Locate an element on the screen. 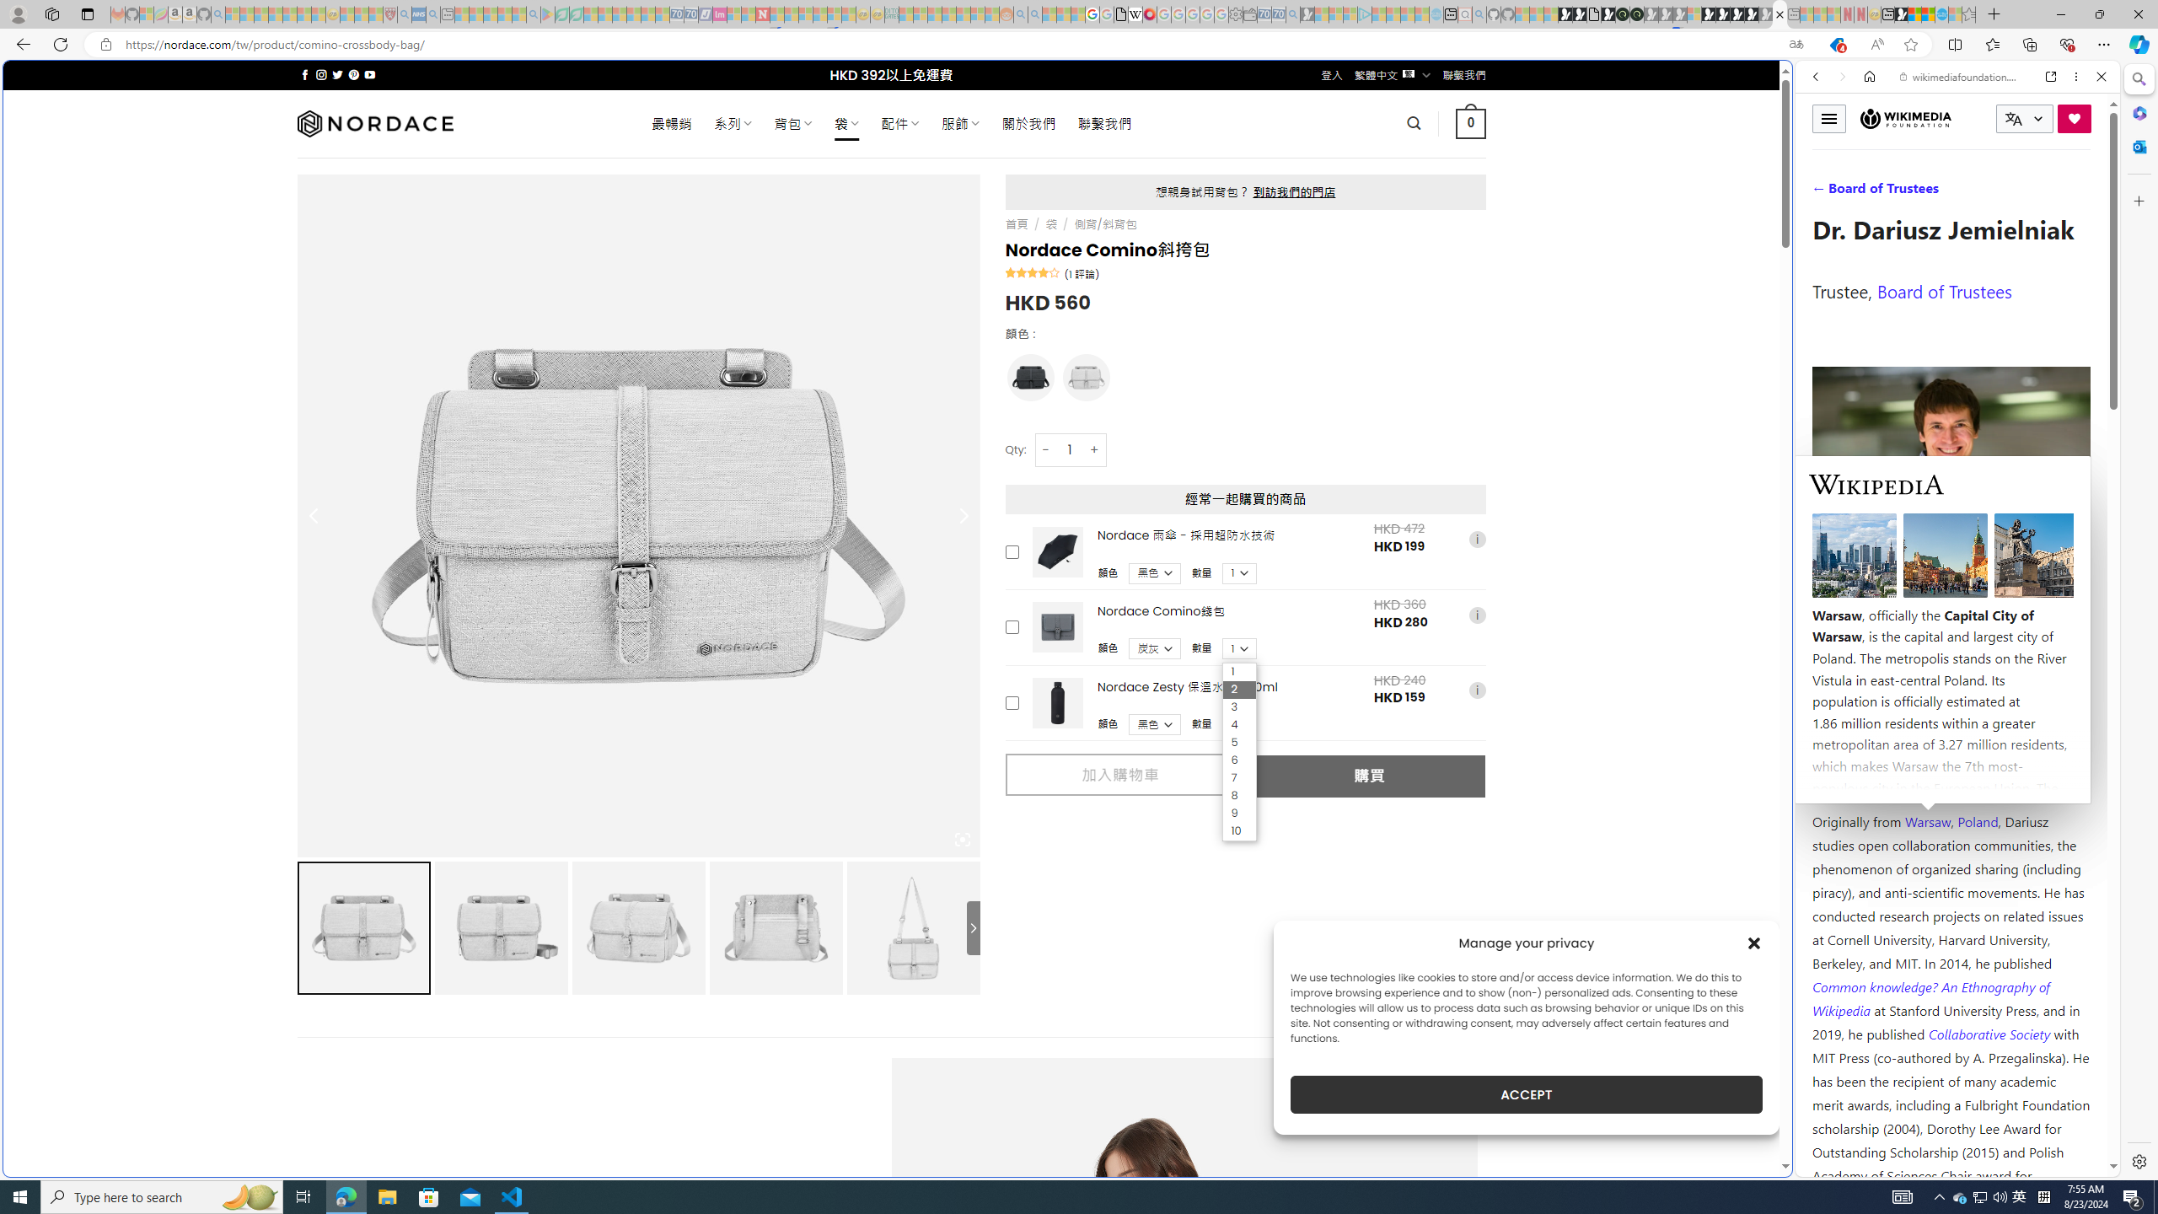  Wikimedia Foundation is located at coordinates (1905, 118).